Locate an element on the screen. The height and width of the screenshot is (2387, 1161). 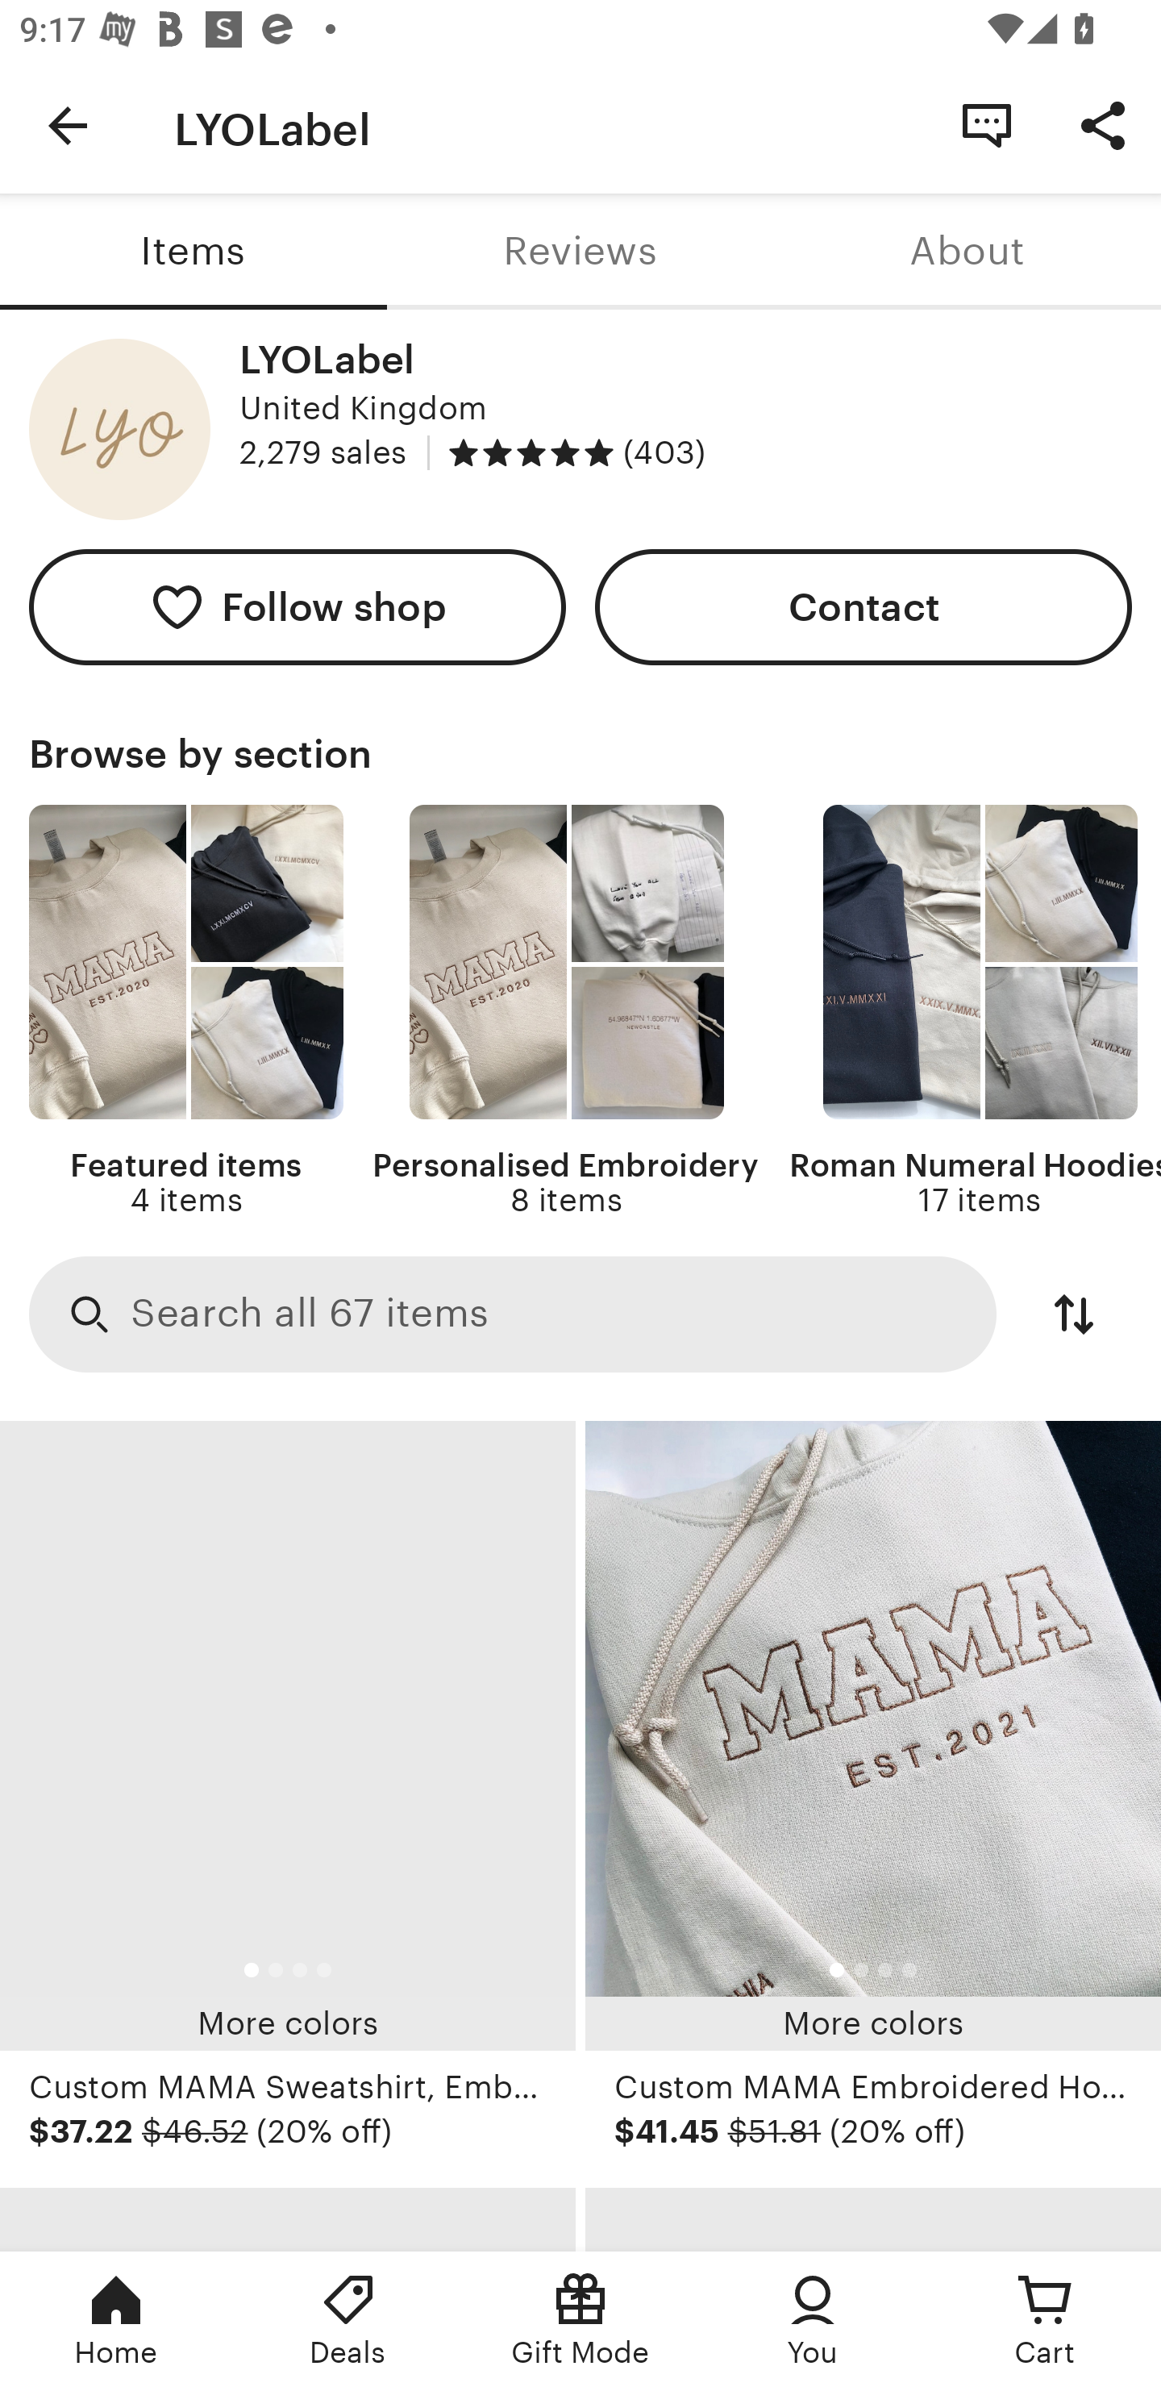
Featured items 4 items is located at coordinates (186, 1010).